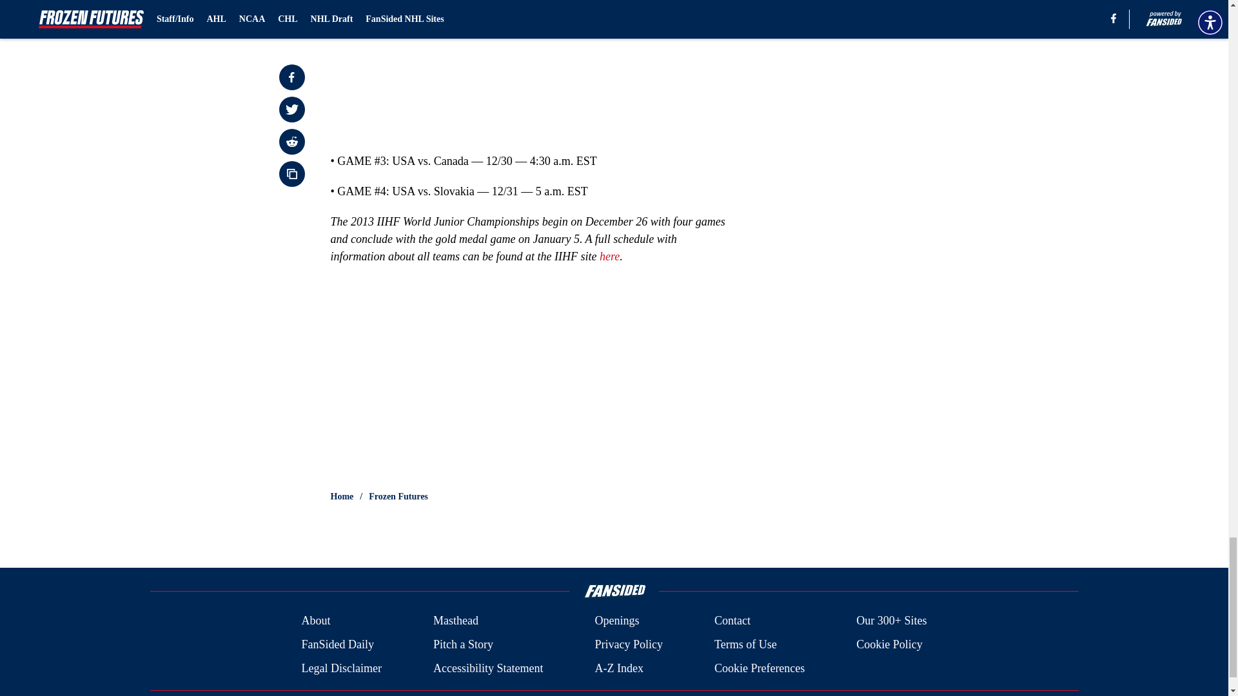 This screenshot has height=696, width=1238. What do you see at coordinates (760, 668) in the screenshot?
I see `Cookie Preferences` at bounding box center [760, 668].